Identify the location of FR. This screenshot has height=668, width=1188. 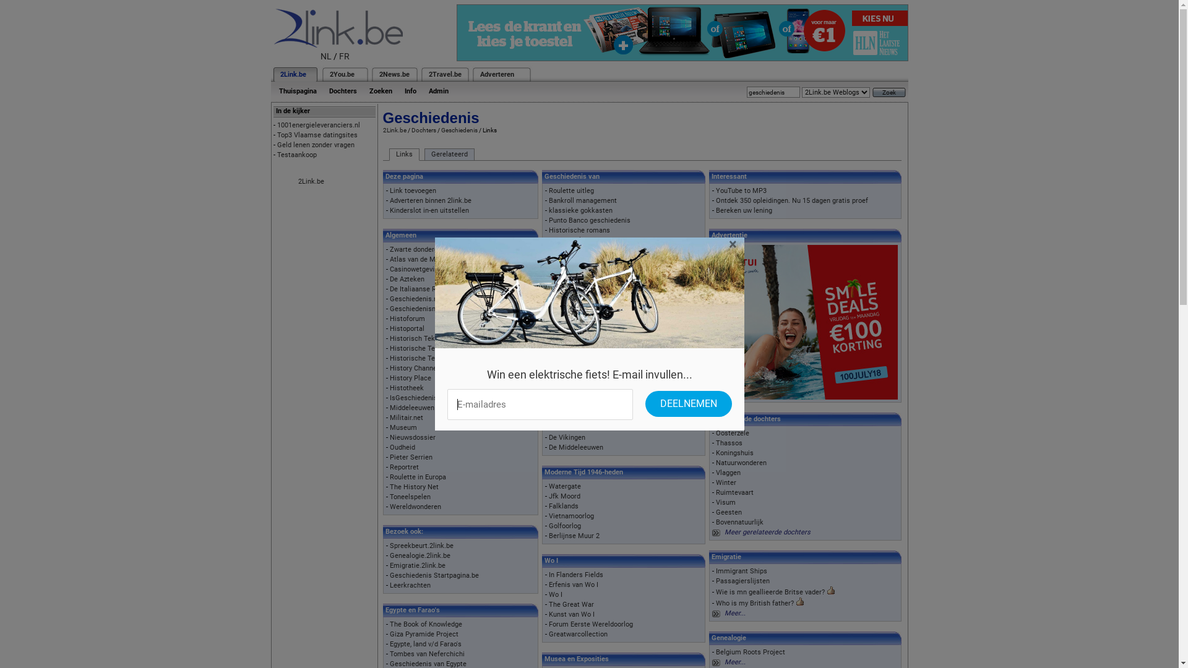
(344, 56).